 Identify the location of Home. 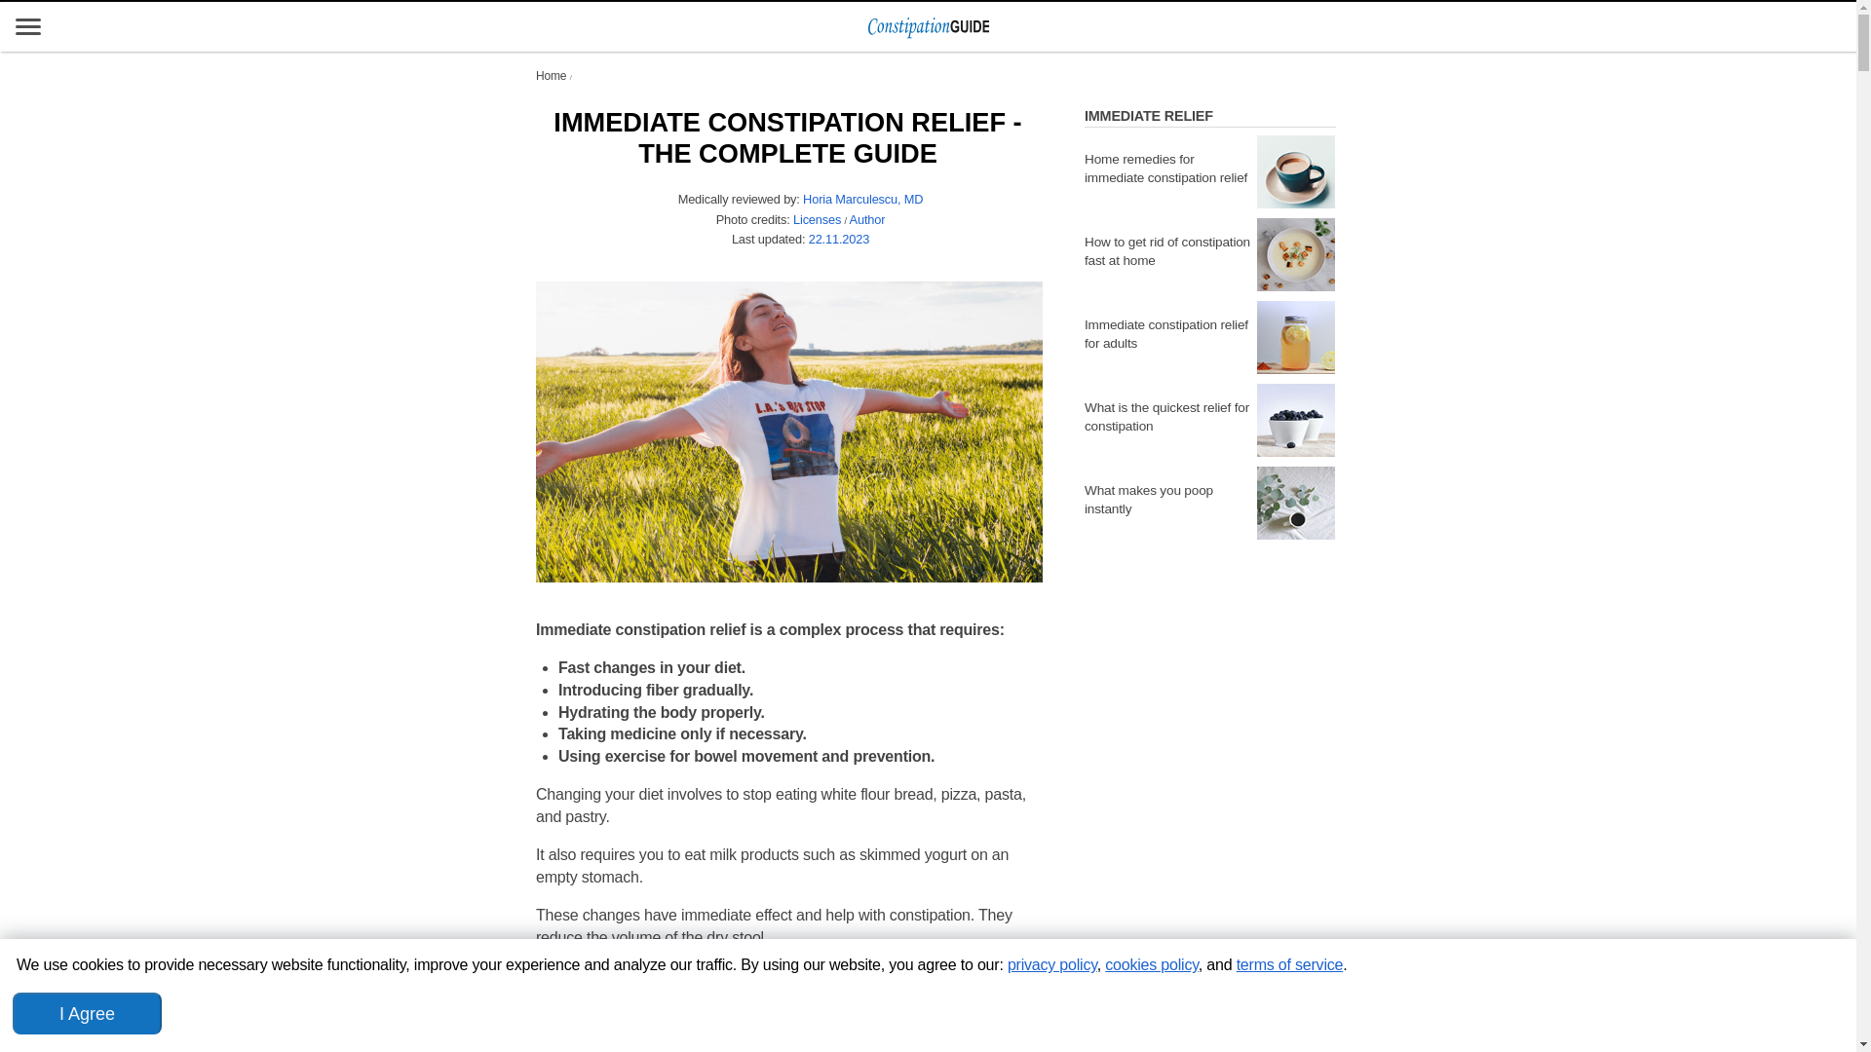
(551, 76).